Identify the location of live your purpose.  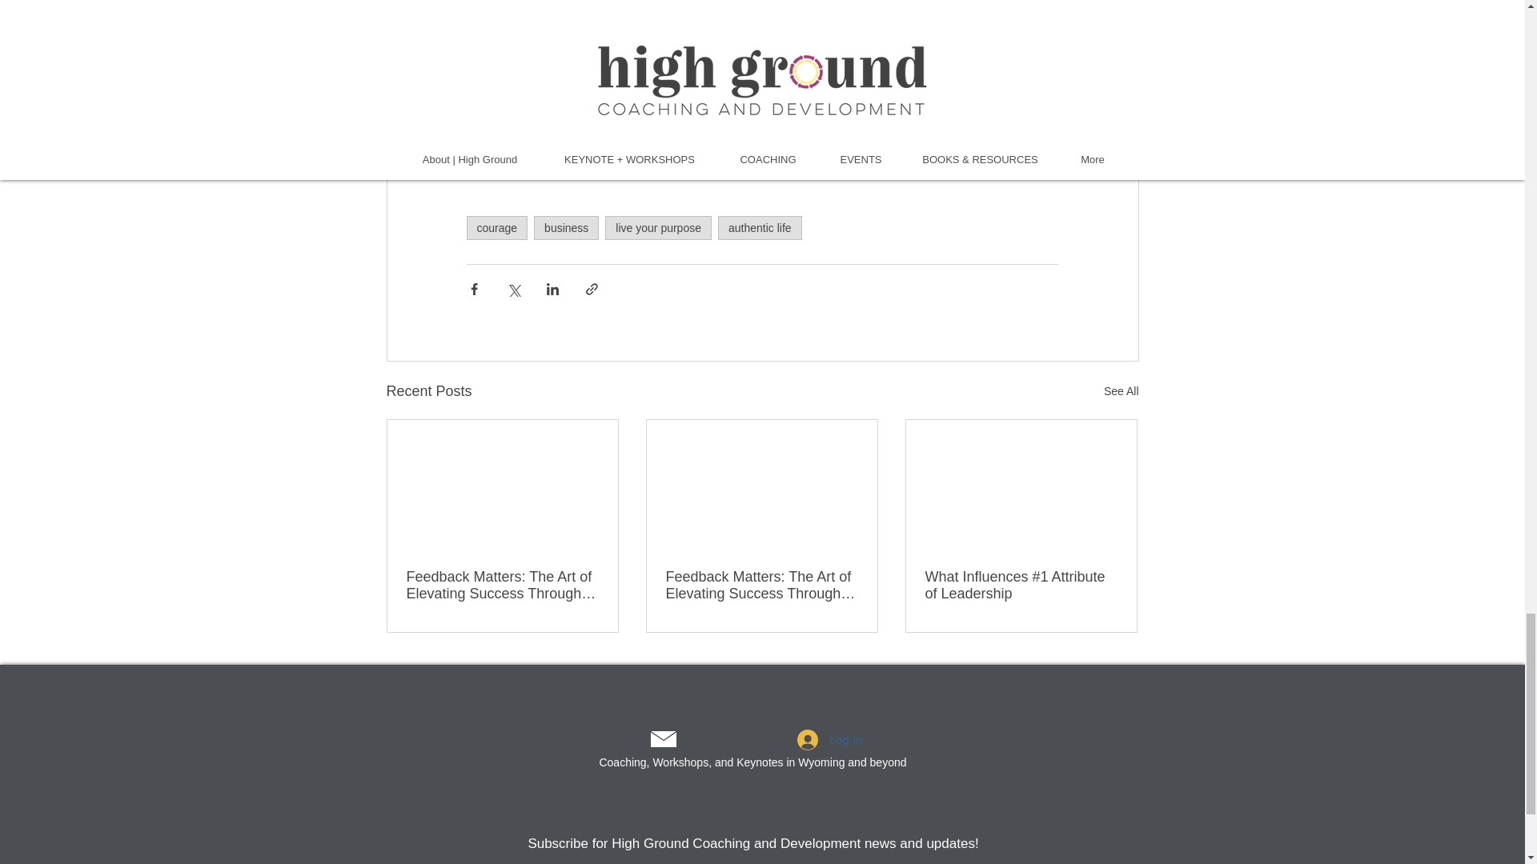
(658, 228).